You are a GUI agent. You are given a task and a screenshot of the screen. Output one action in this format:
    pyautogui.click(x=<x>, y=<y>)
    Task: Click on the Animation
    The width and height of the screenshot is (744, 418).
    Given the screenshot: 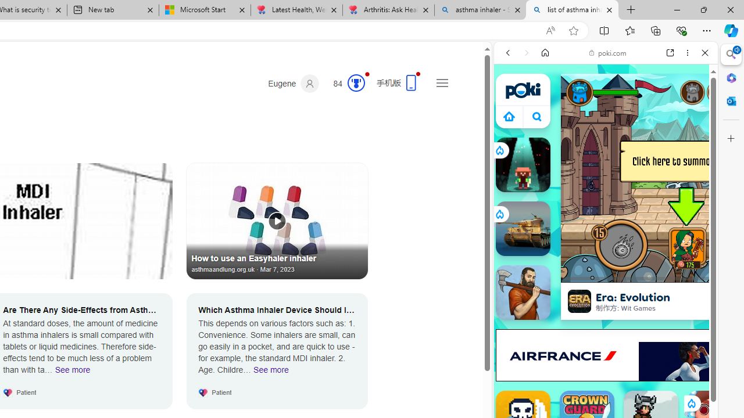 What is the action you would take?
    pyautogui.click(x=367, y=74)
    